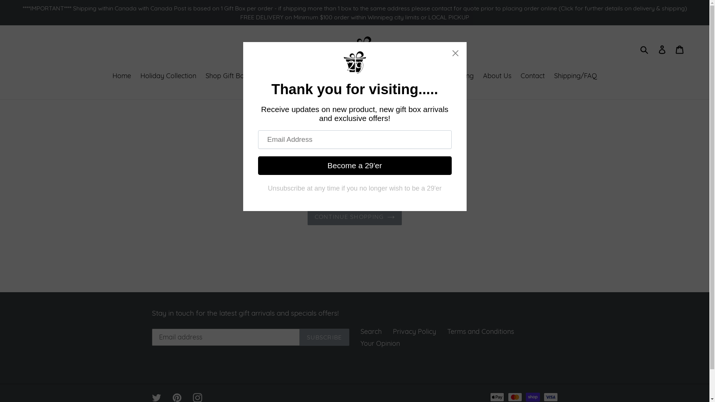 The height and width of the screenshot is (402, 715). Describe the element at coordinates (447, 76) in the screenshot. I see `Corporate Gifting` at that location.